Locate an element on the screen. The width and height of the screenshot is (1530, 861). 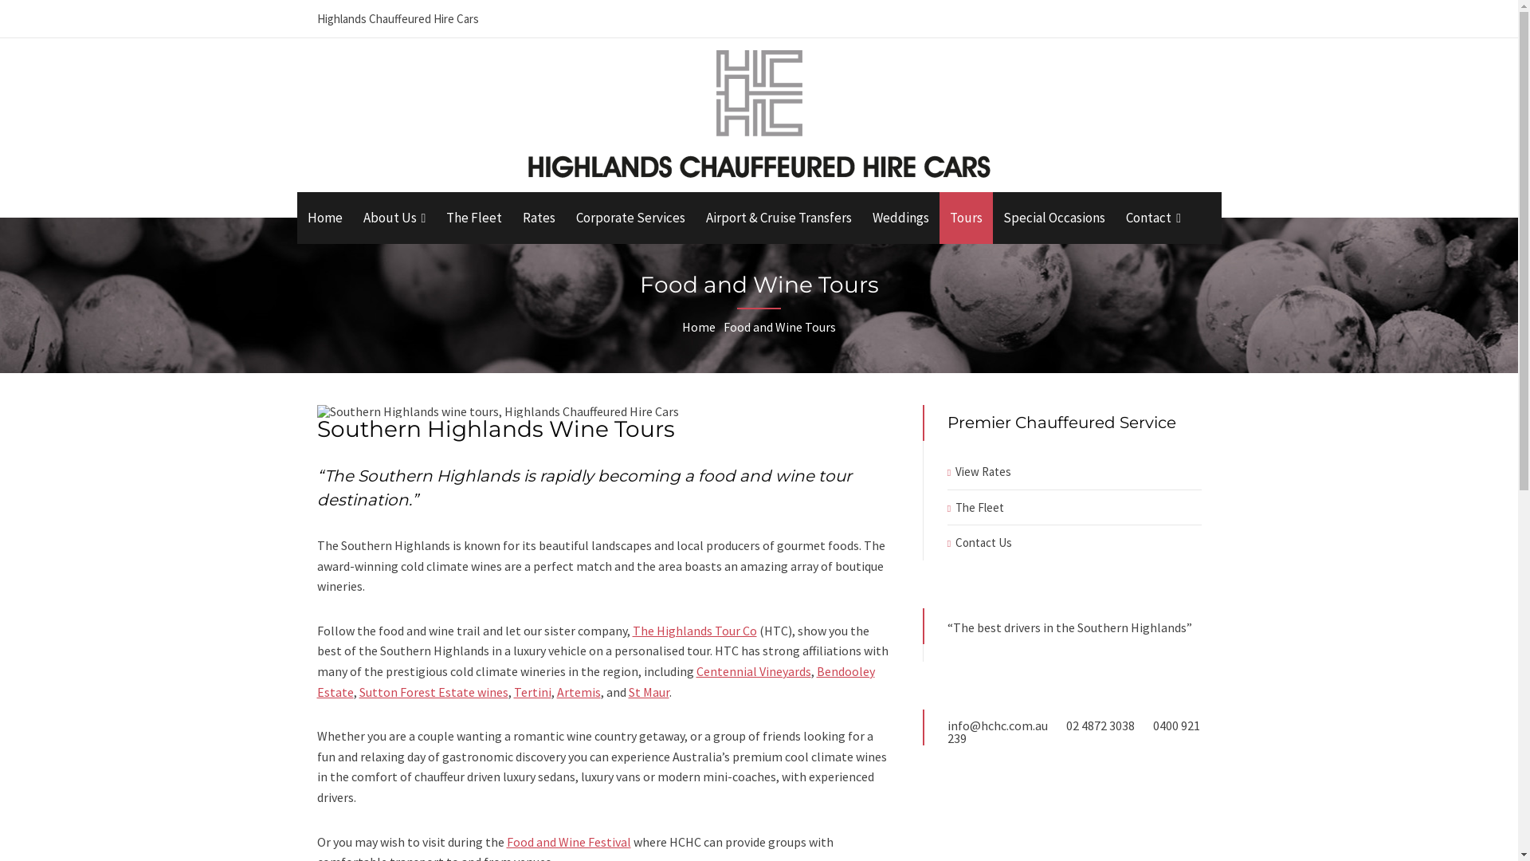
02 4872 3038 is located at coordinates (1100, 725).